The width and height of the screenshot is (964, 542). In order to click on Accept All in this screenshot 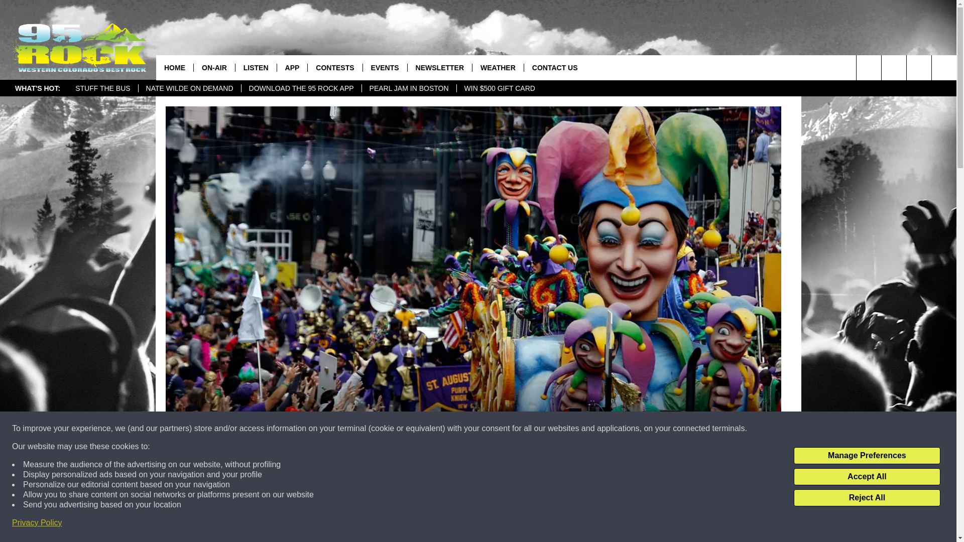, I will do `click(867, 477)`.